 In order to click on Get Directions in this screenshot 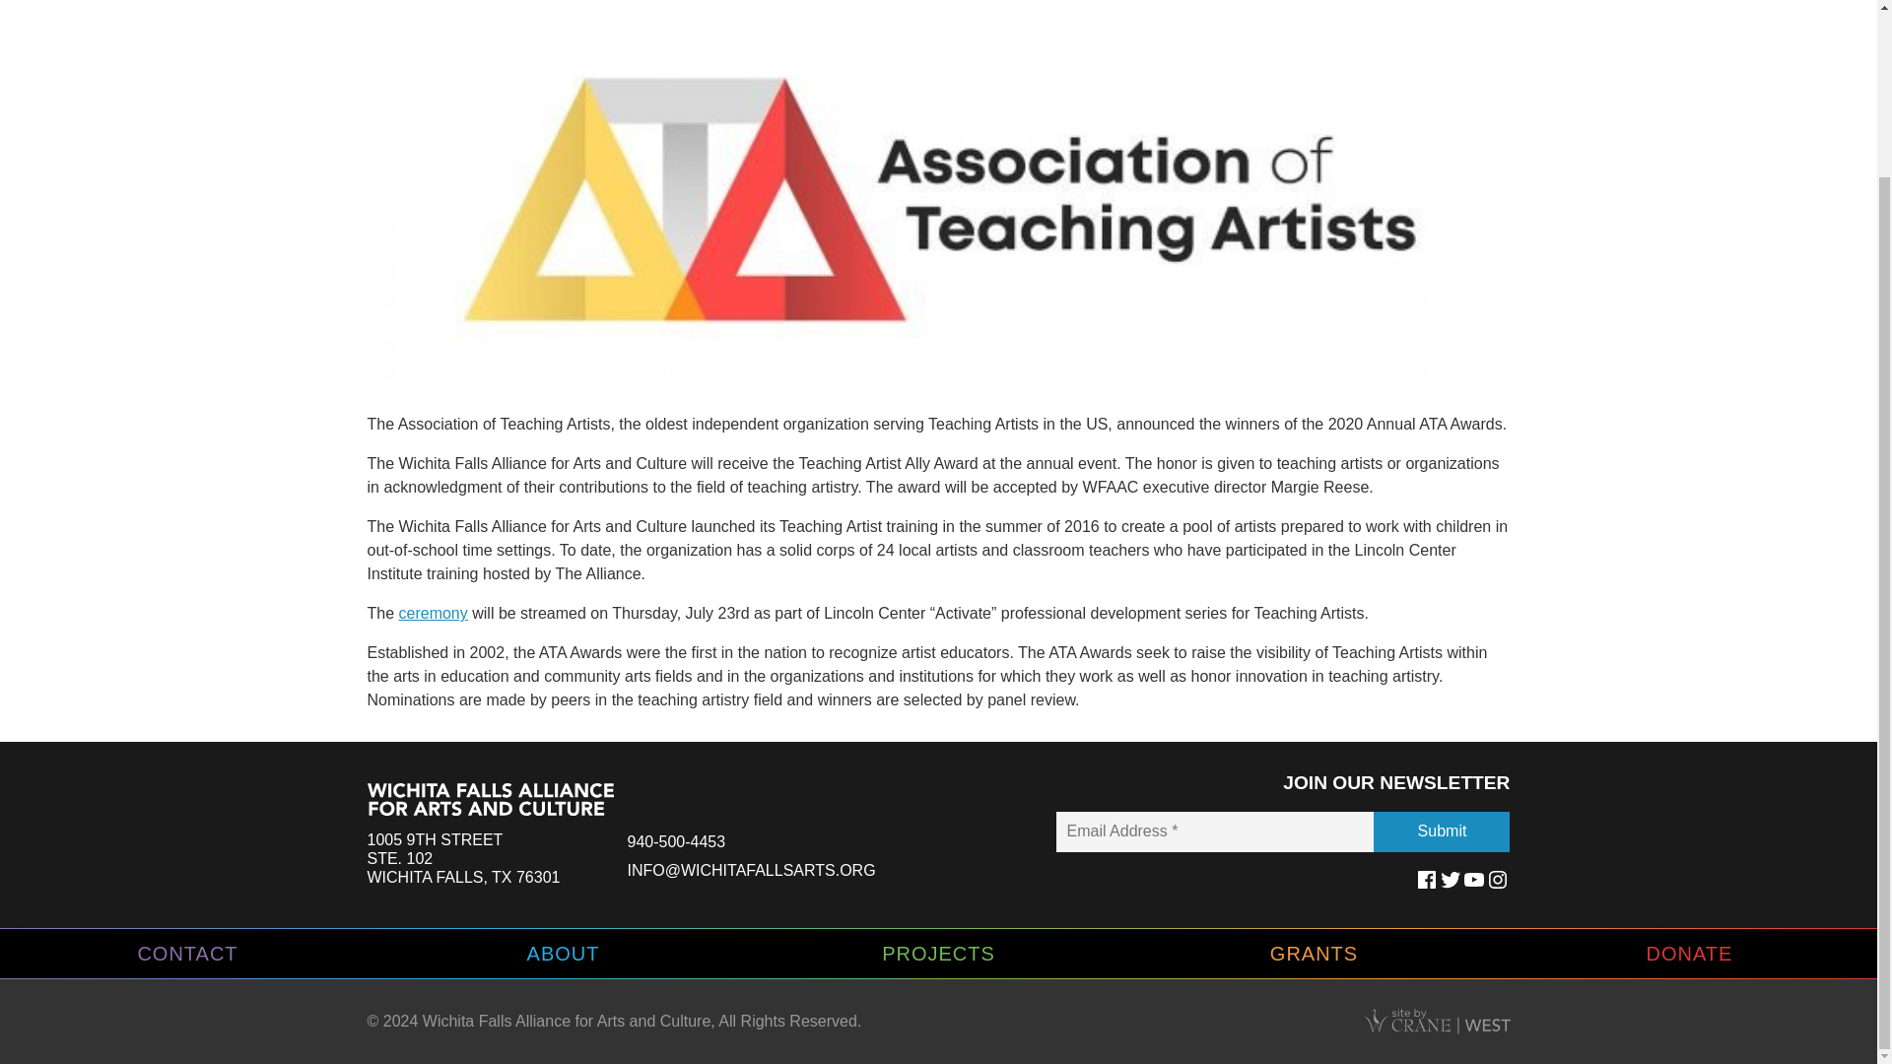, I will do `click(675, 841)`.